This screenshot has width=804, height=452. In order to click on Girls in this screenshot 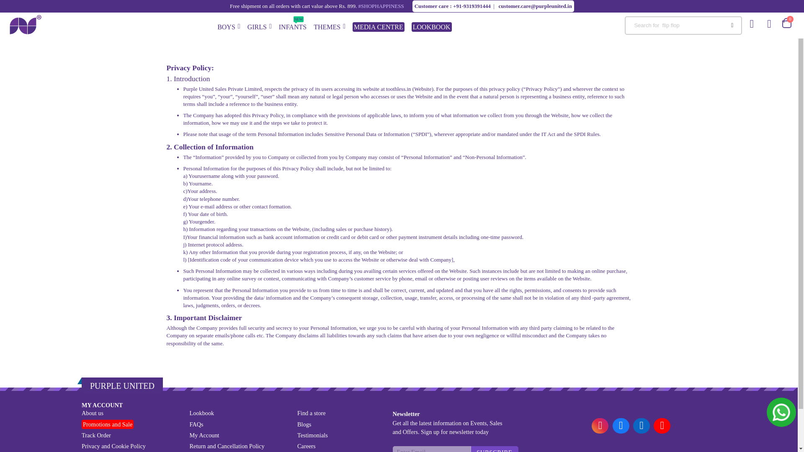, I will do `click(292, 25)`.